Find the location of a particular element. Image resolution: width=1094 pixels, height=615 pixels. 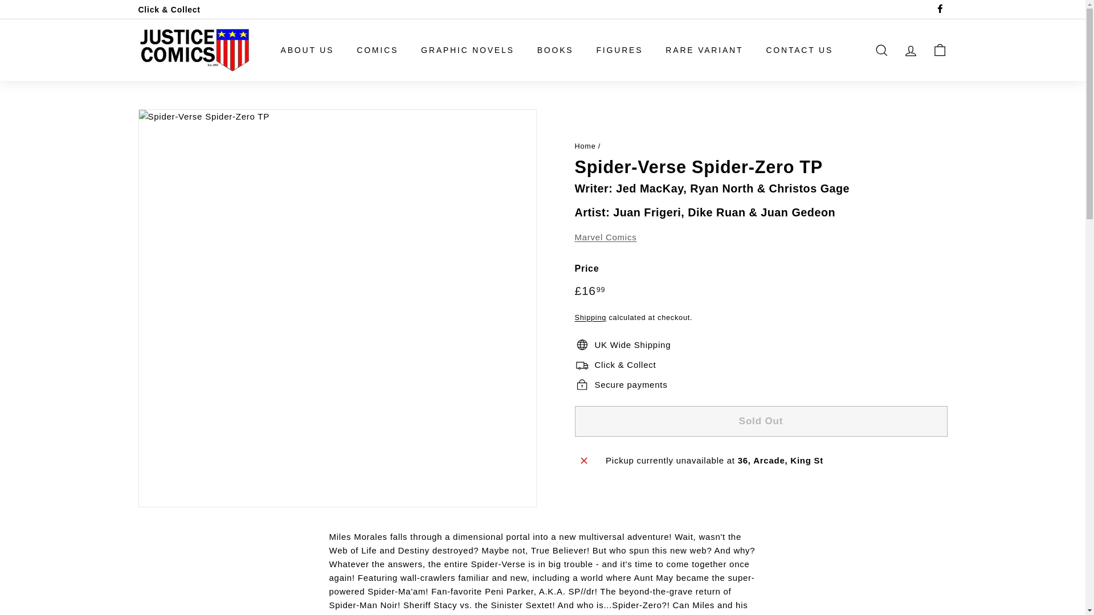

COMICS is located at coordinates (377, 50).